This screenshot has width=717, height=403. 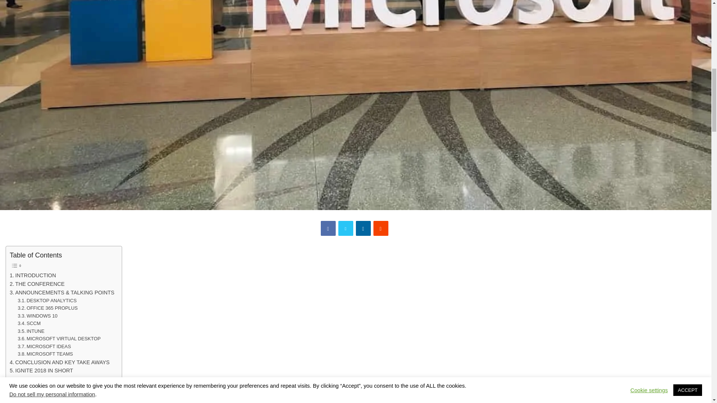 What do you see at coordinates (47, 301) in the screenshot?
I see `DESKTOP ANALYTICS` at bounding box center [47, 301].